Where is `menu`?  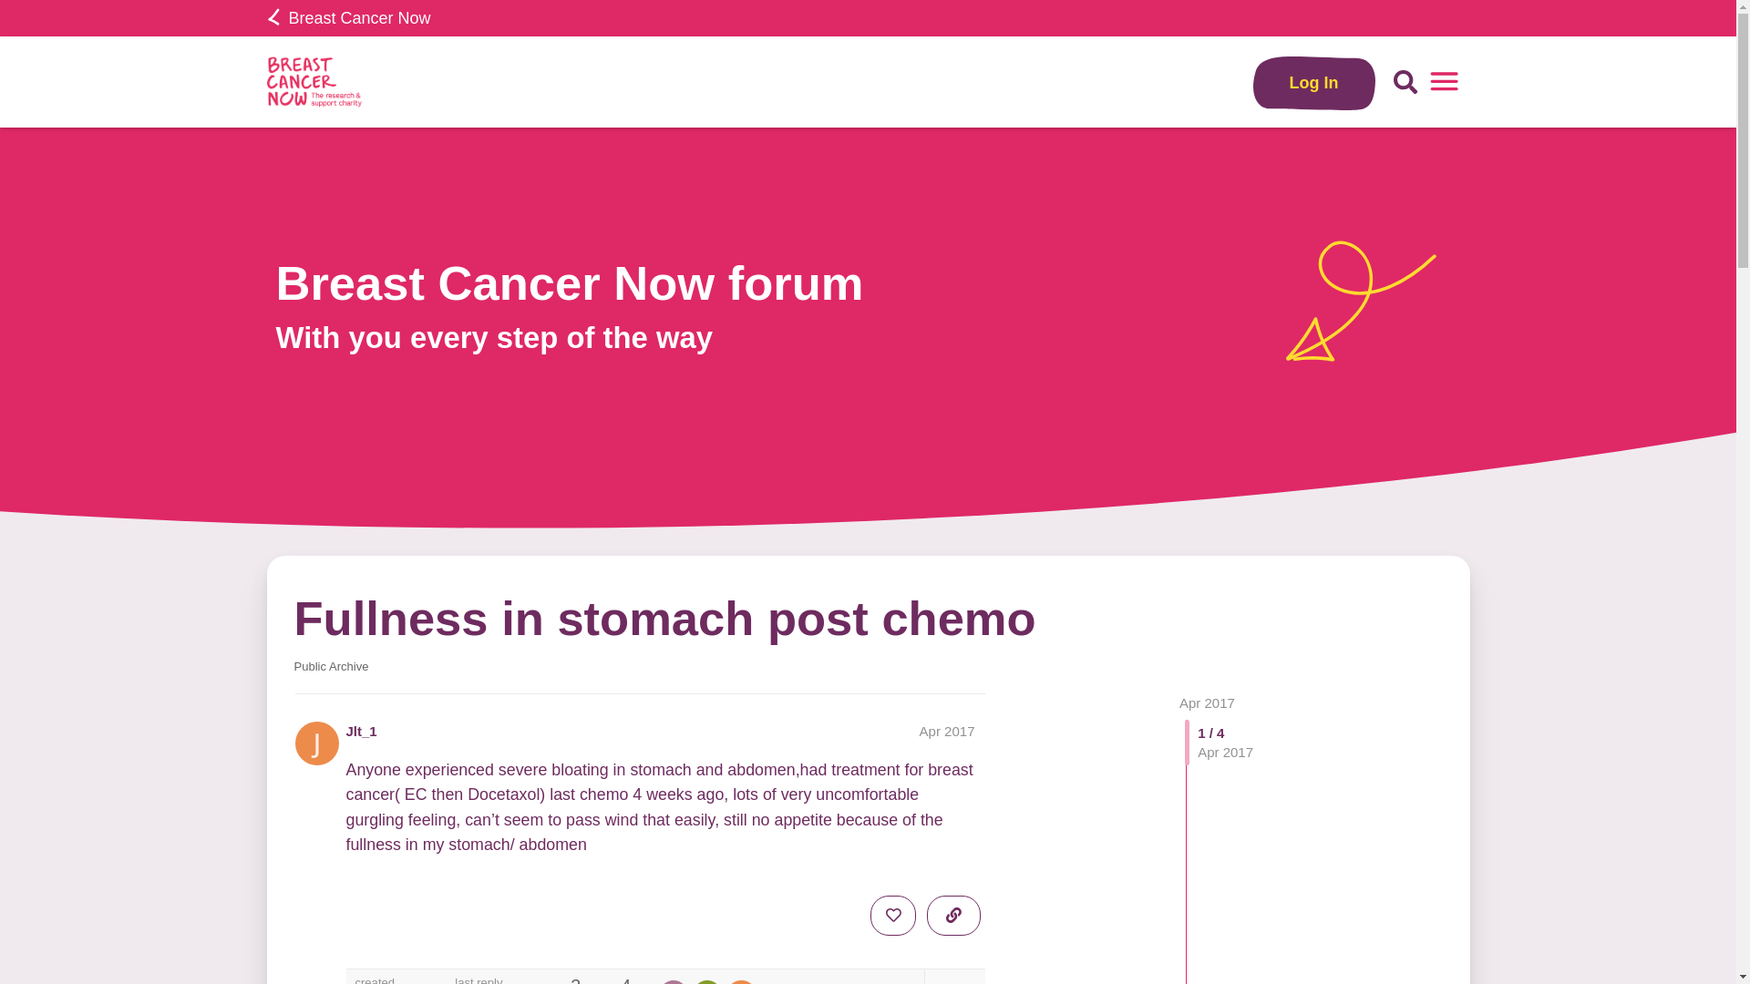 menu is located at coordinates (1444, 82).